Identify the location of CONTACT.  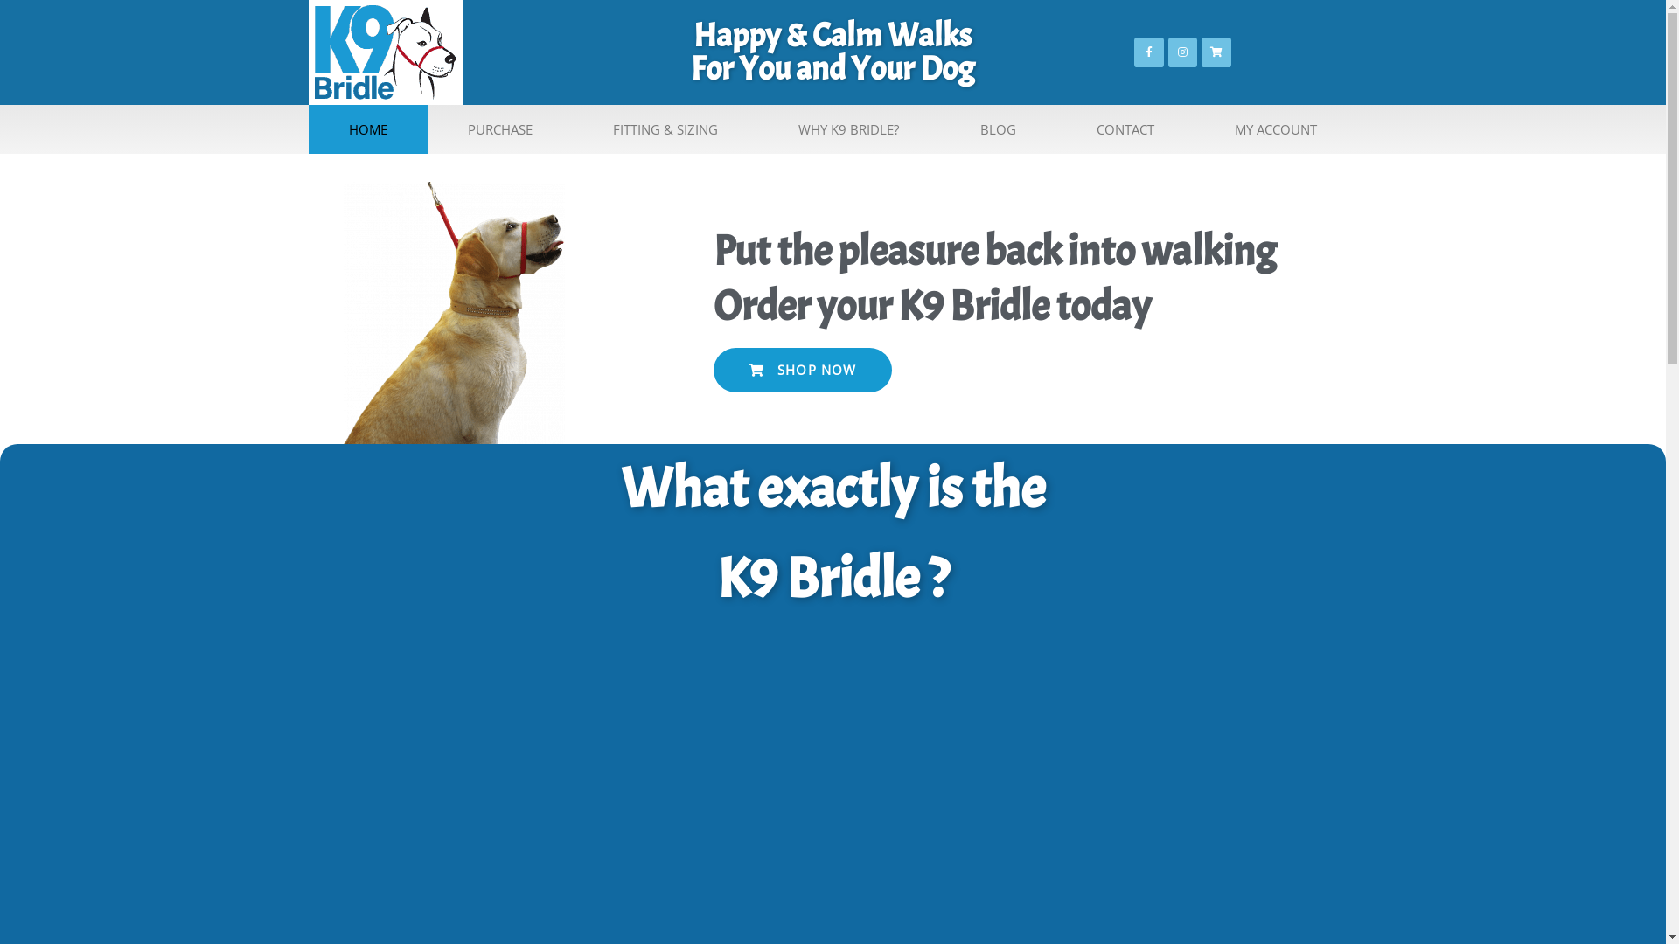
(1125, 129).